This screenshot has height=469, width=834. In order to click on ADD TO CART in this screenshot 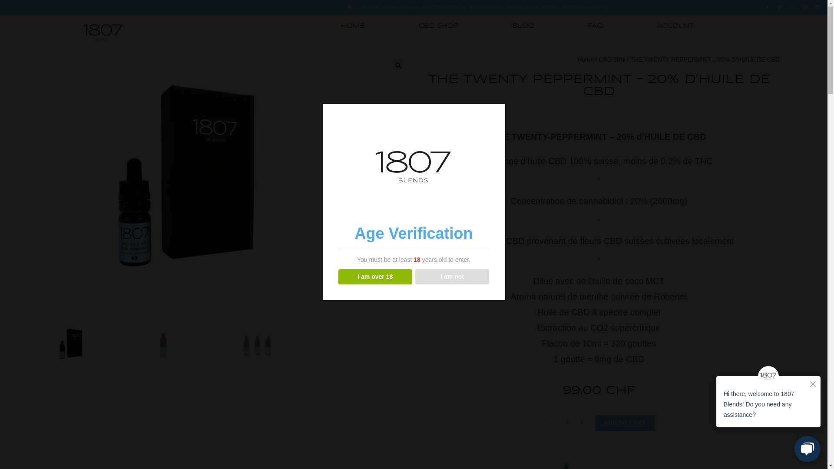, I will do `click(625, 423)`.